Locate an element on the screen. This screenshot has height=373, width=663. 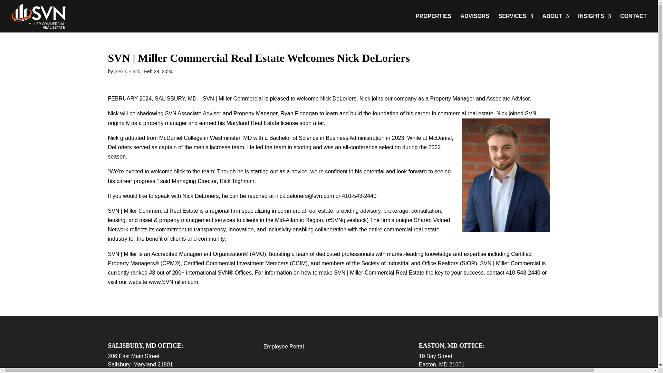
PROPERTIES is located at coordinates (433, 23).